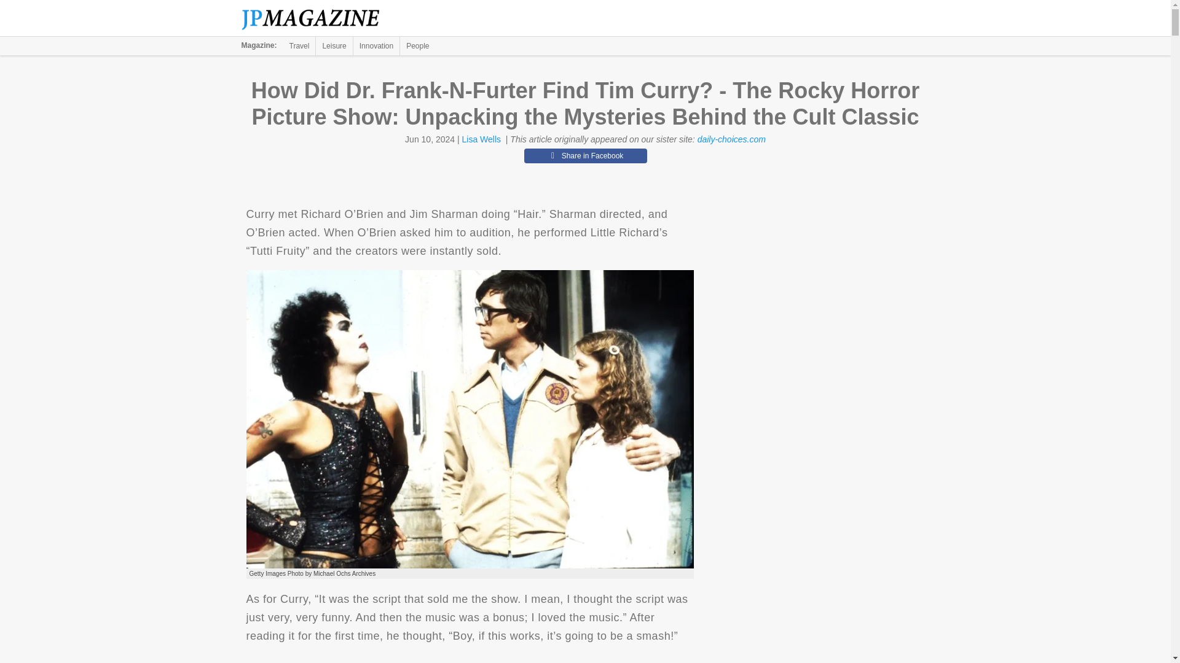 Image resolution: width=1180 pixels, height=663 pixels. I want to click on Lisa Wells, so click(482, 139).